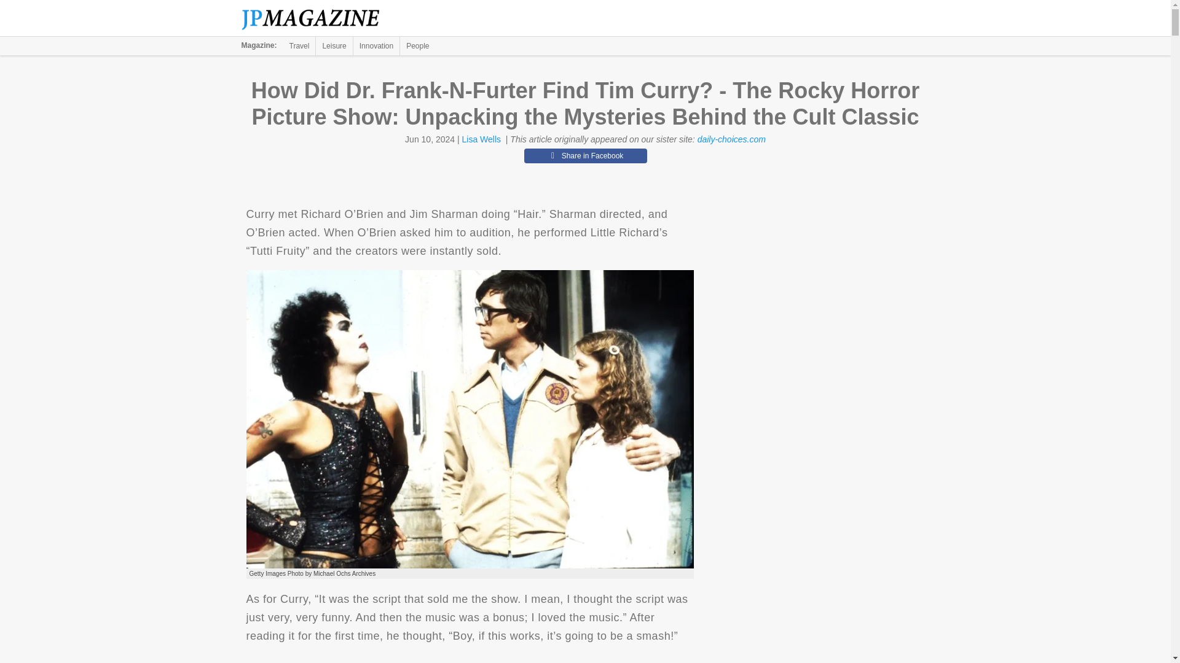 Image resolution: width=1180 pixels, height=663 pixels. I want to click on Lisa Wells, so click(482, 139).